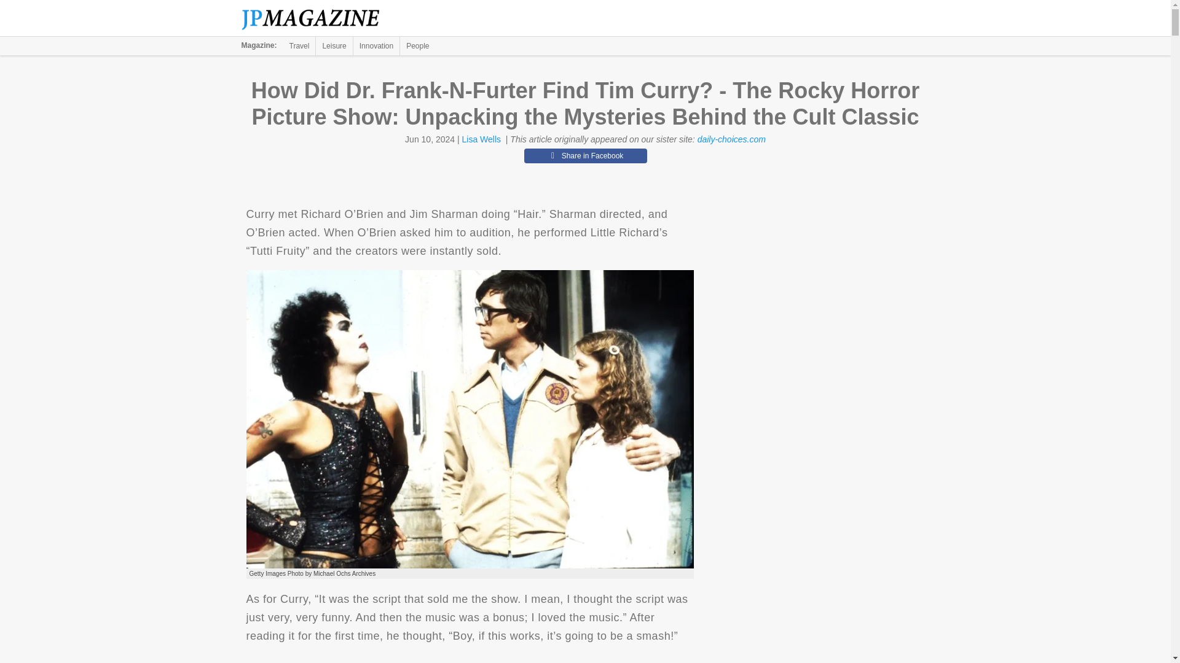 Image resolution: width=1180 pixels, height=663 pixels. I want to click on Lisa Wells, so click(482, 139).